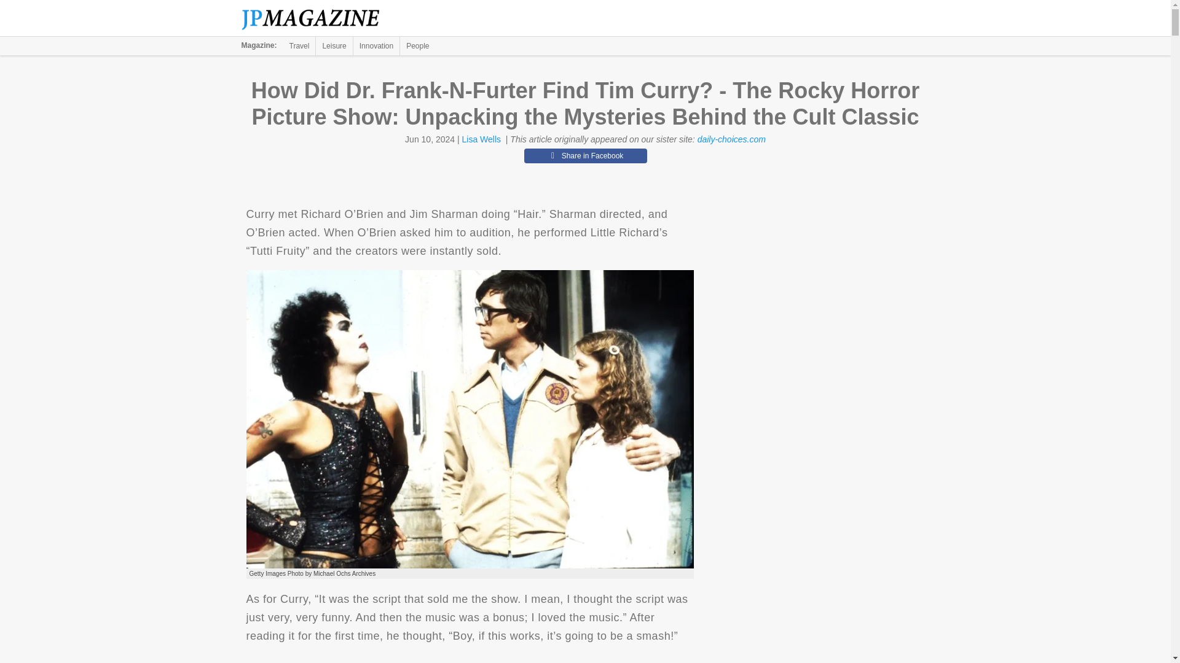 Image resolution: width=1180 pixels, height=663 pixels. I want to click on Lisa Wells, so click(482, 139).